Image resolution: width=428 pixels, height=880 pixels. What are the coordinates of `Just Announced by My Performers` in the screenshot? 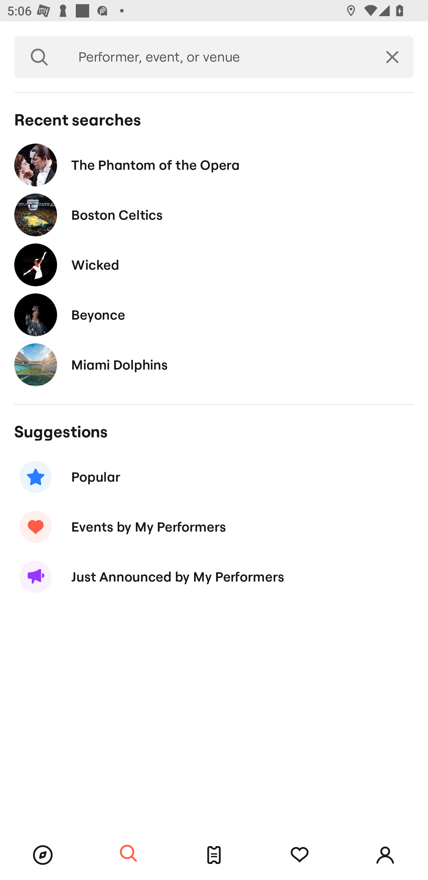 It's located at (214, 577).